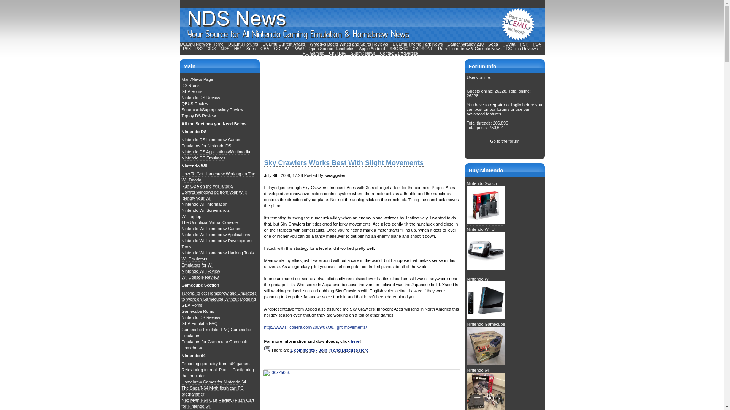 The image size is (730, 410). Describe the element at coordinates (349, 44) in the screenshot. I see `Wraggys Beers Wines and Spirts Reviews` at that location.